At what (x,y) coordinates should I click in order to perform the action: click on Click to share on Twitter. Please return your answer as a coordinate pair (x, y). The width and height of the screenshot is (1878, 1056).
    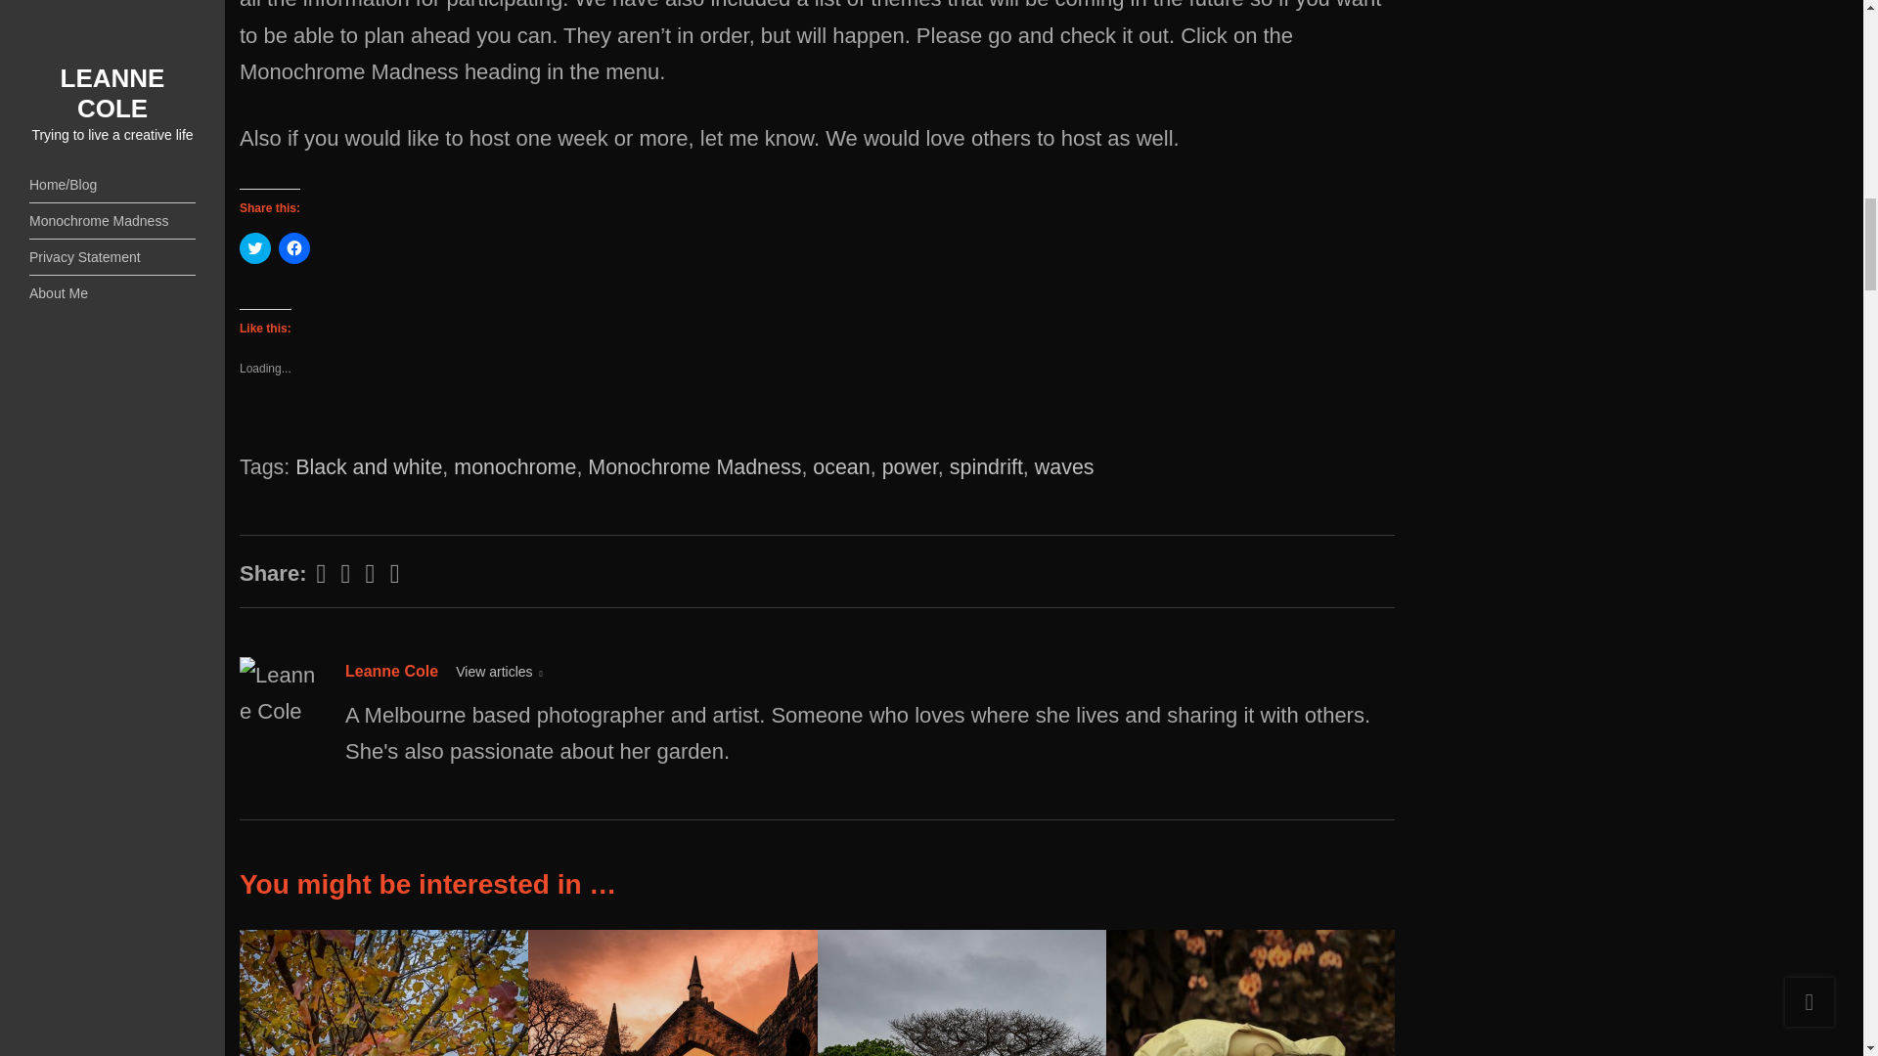
    Looking at the image, I should click on (254, 248).